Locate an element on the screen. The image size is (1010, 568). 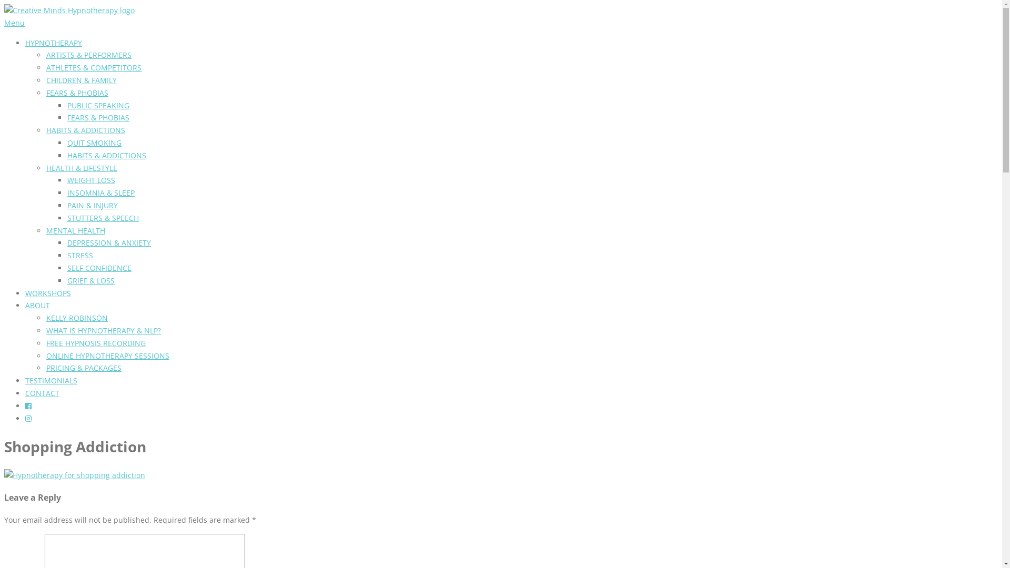
PAIN & INJURY is located at coordinates (93, 205).